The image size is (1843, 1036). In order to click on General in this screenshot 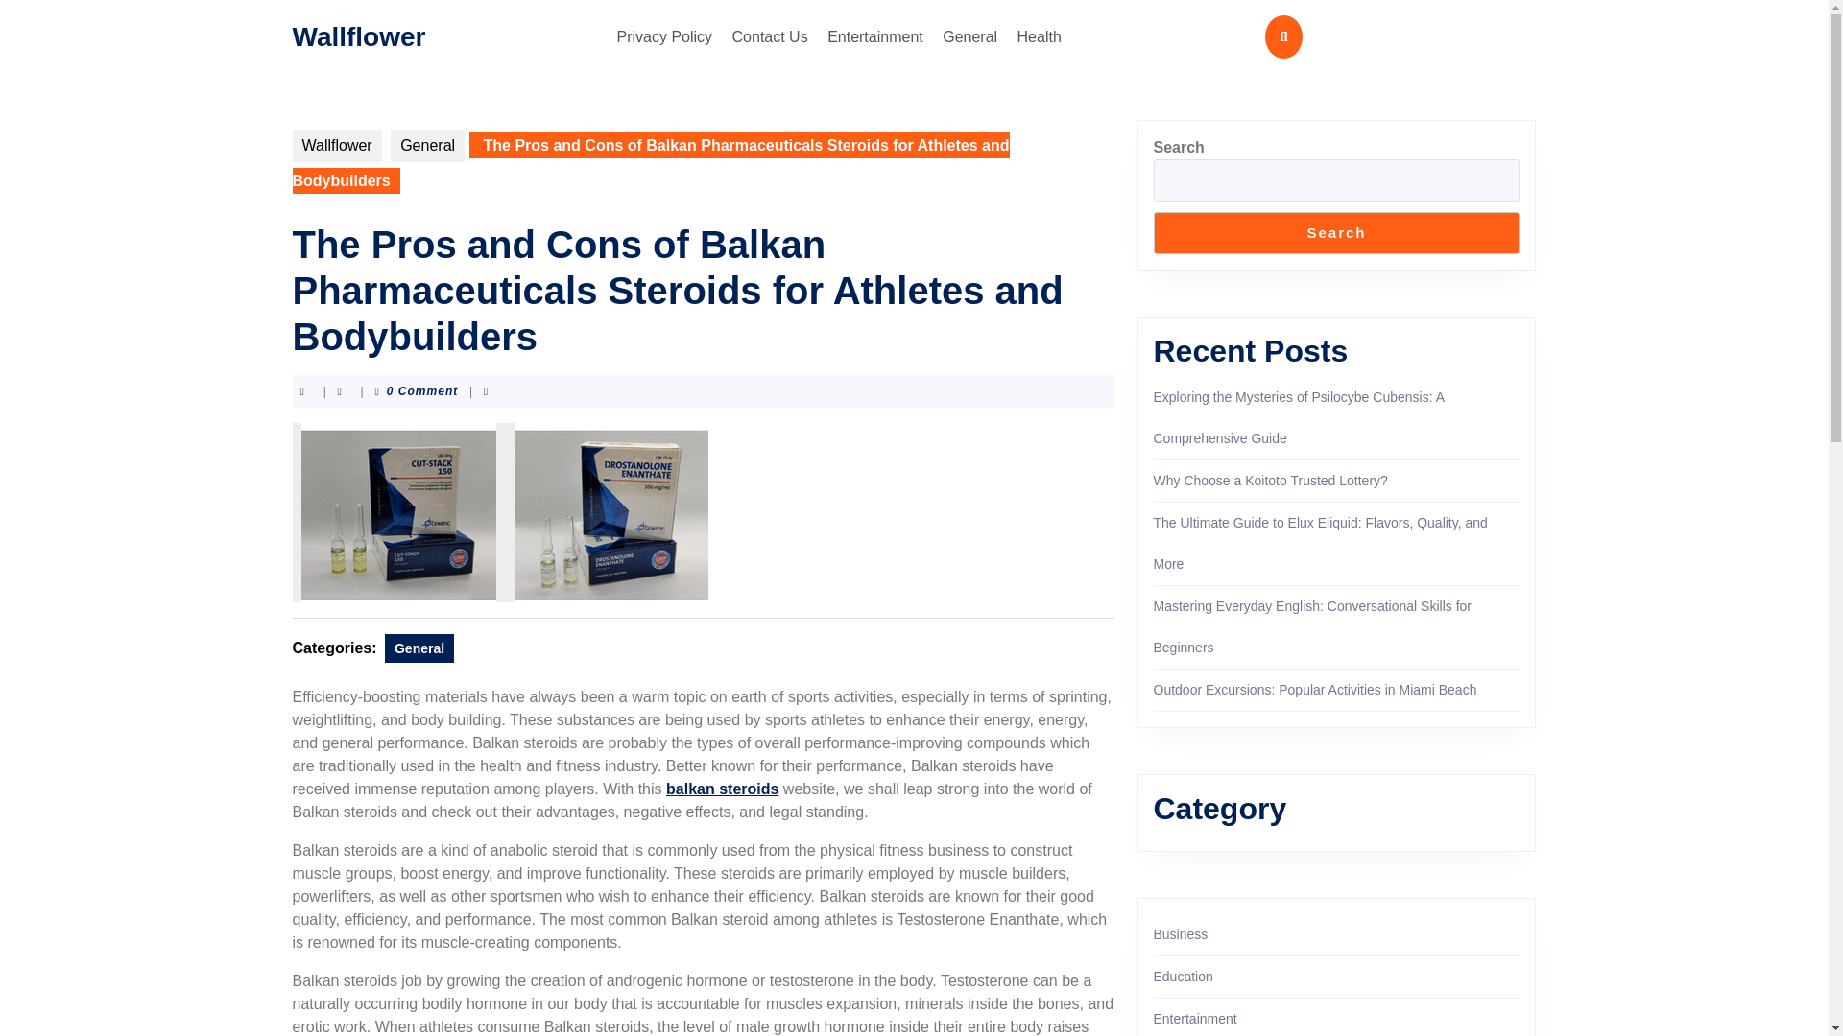, I will do `click(969, 36)`.